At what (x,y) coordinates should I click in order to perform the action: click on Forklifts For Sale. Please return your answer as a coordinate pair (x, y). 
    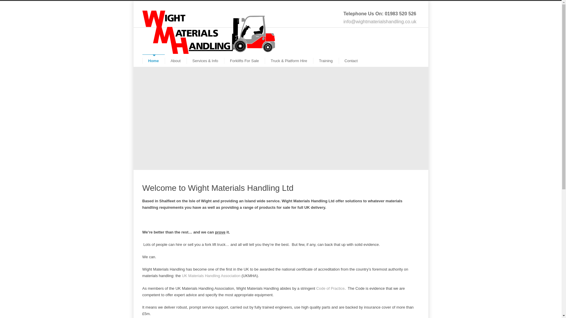
    Looking at the image, I should click on (244, 61).